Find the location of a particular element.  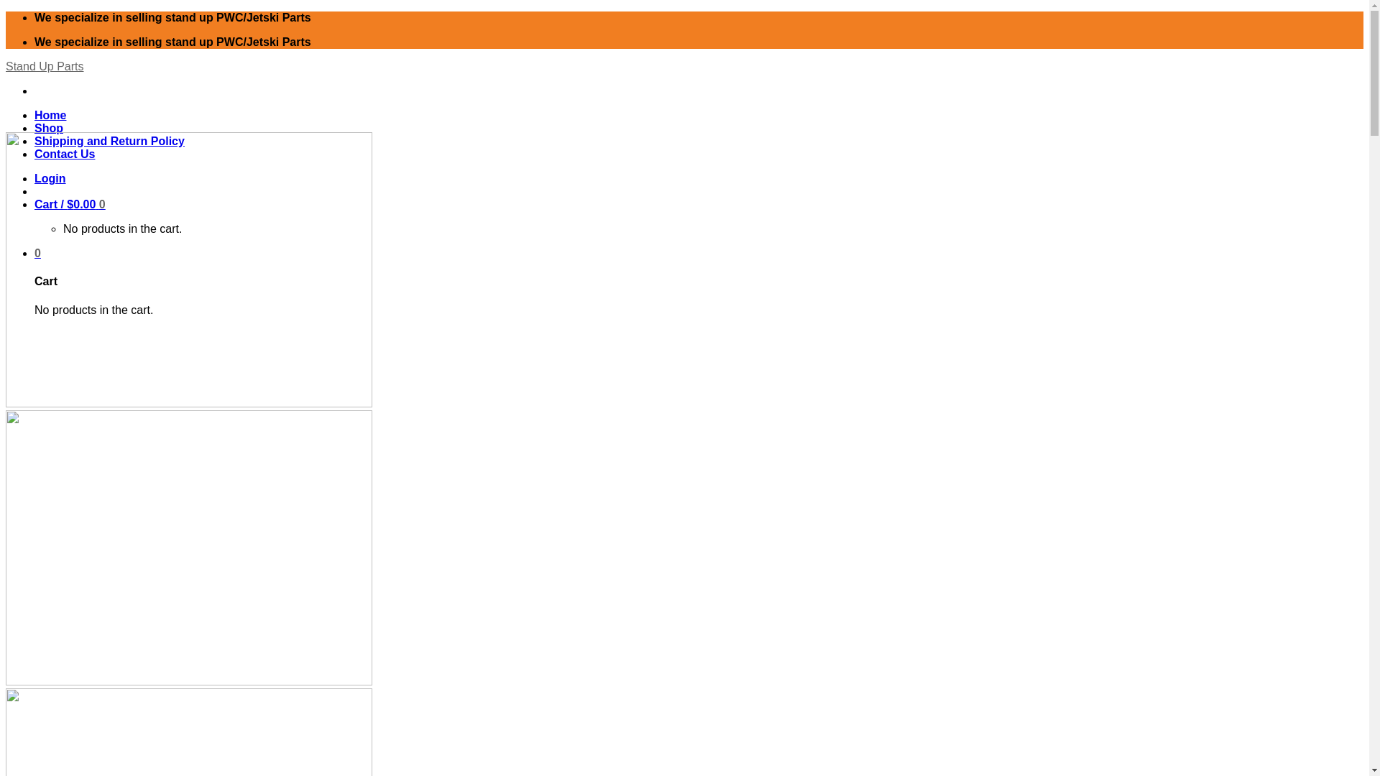

Stand Up Parts is located at coordinates (45, 66).